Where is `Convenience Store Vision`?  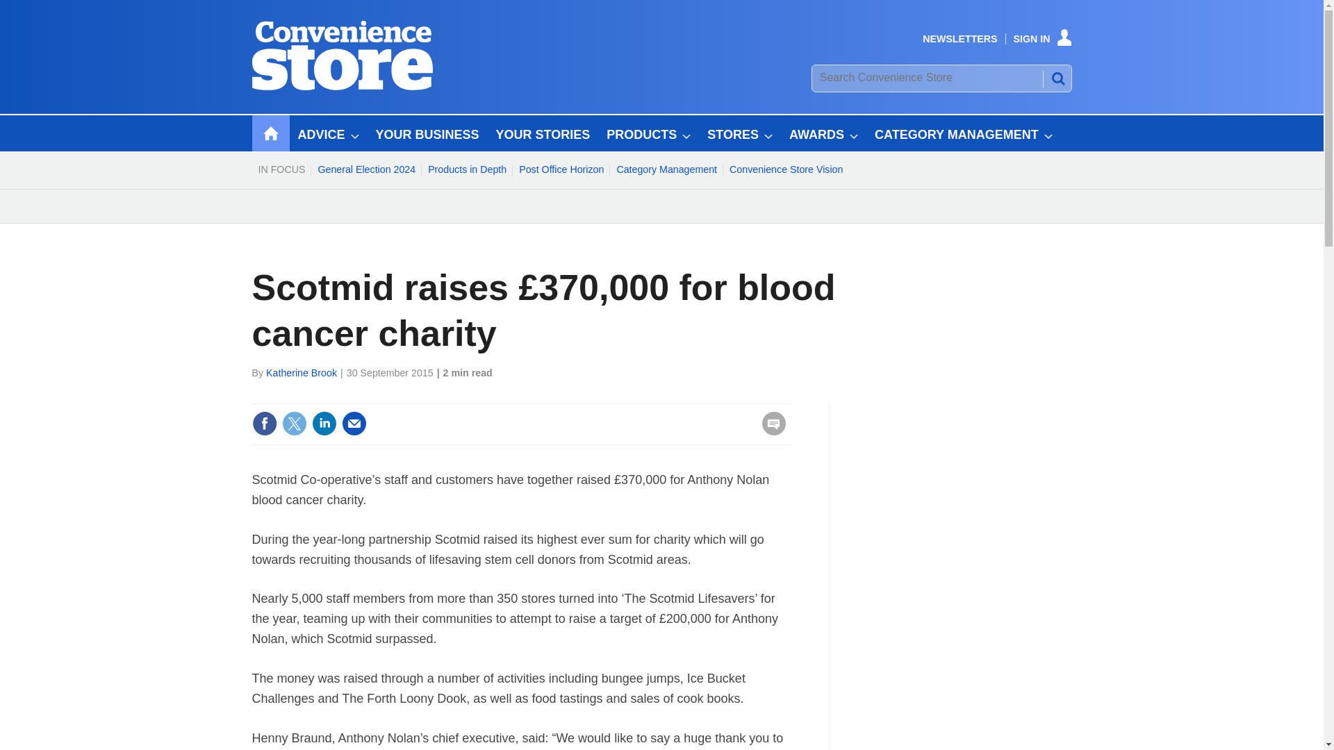 Convenience Store Vision is located at coordinates (785, 169).